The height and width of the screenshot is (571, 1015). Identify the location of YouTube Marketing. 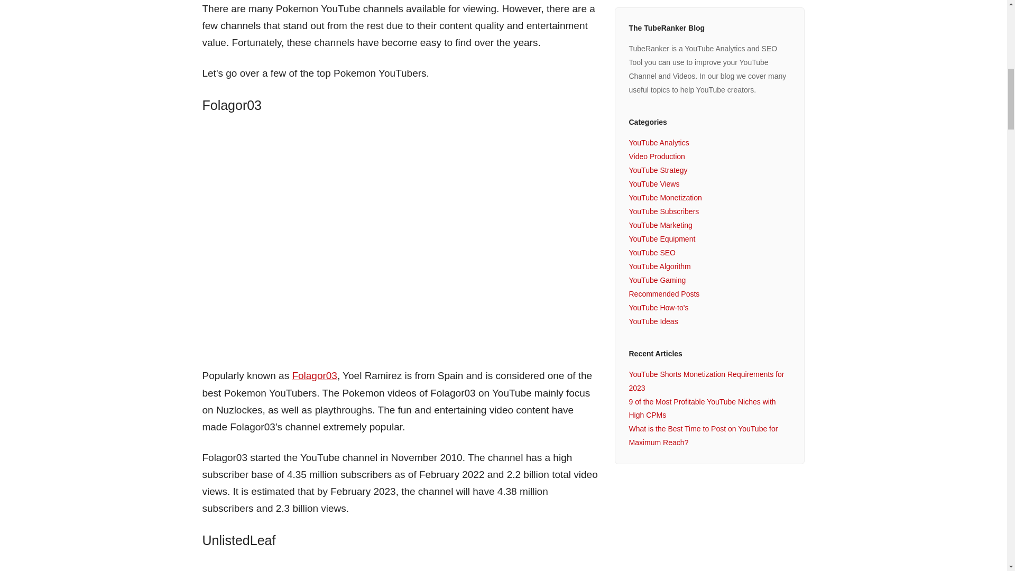
(660, 225).